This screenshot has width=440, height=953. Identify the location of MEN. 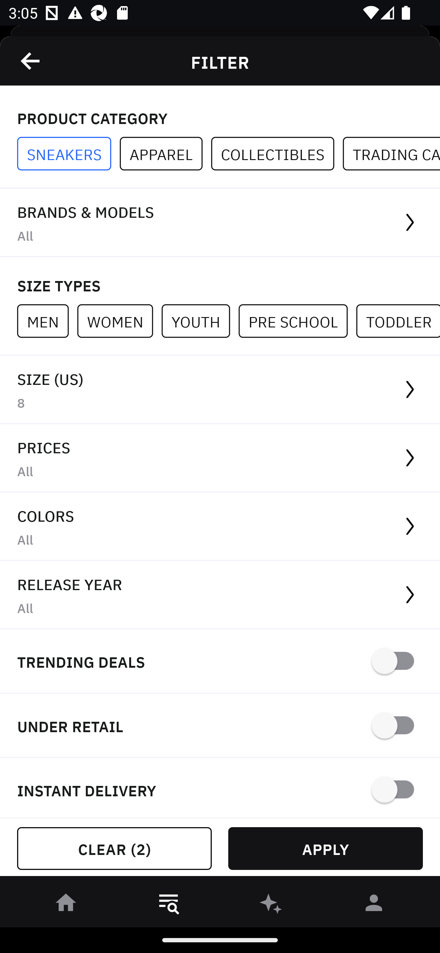
(47, 321).